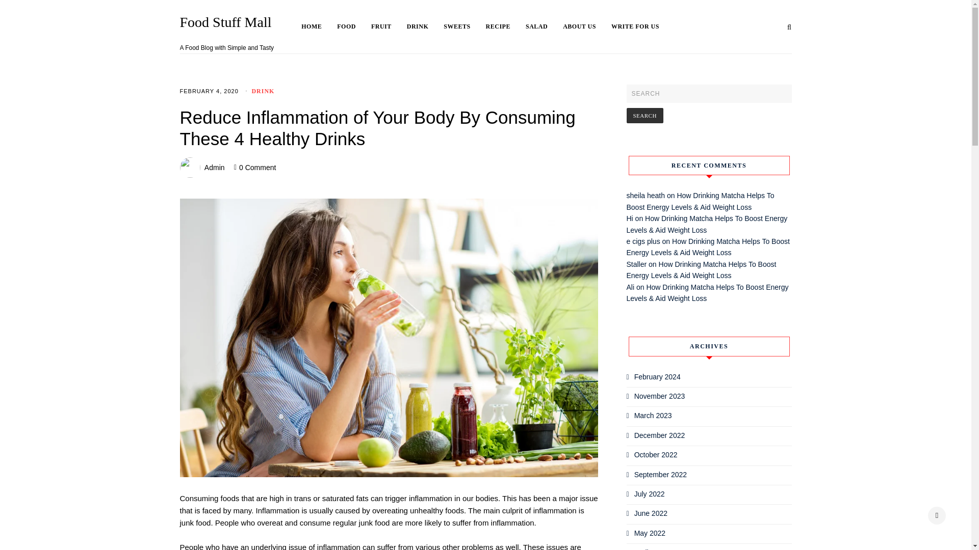 Image resolution: width=979 pixels, height=550 pixels. Describe the element at coordinates (389, 26) in the screenshot. I see `FRUIT` at that location.